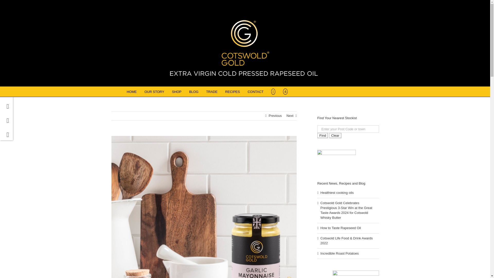 Image resolution: width=494 pixels, height=278 pixels. I want to click on BLOG, so click(194, 91).